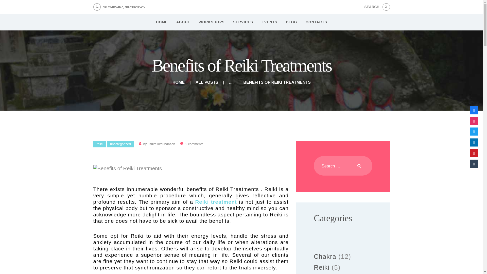  Describe the element at coordinates (183, 22) in the screenshot. I see `ABOUT` at that location.